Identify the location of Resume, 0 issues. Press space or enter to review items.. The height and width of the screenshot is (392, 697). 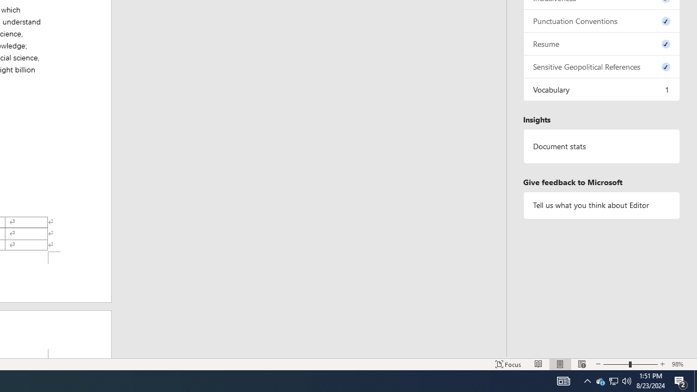
(602, 44).